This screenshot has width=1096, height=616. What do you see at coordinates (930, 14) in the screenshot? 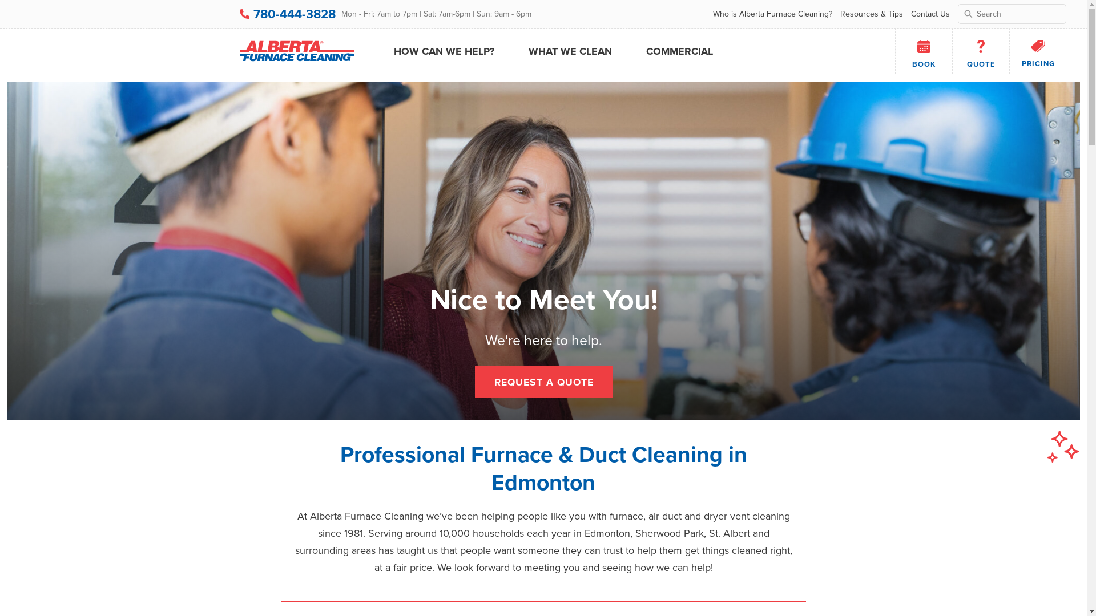
I see `Contact Us` at bounding box center [930, 14].